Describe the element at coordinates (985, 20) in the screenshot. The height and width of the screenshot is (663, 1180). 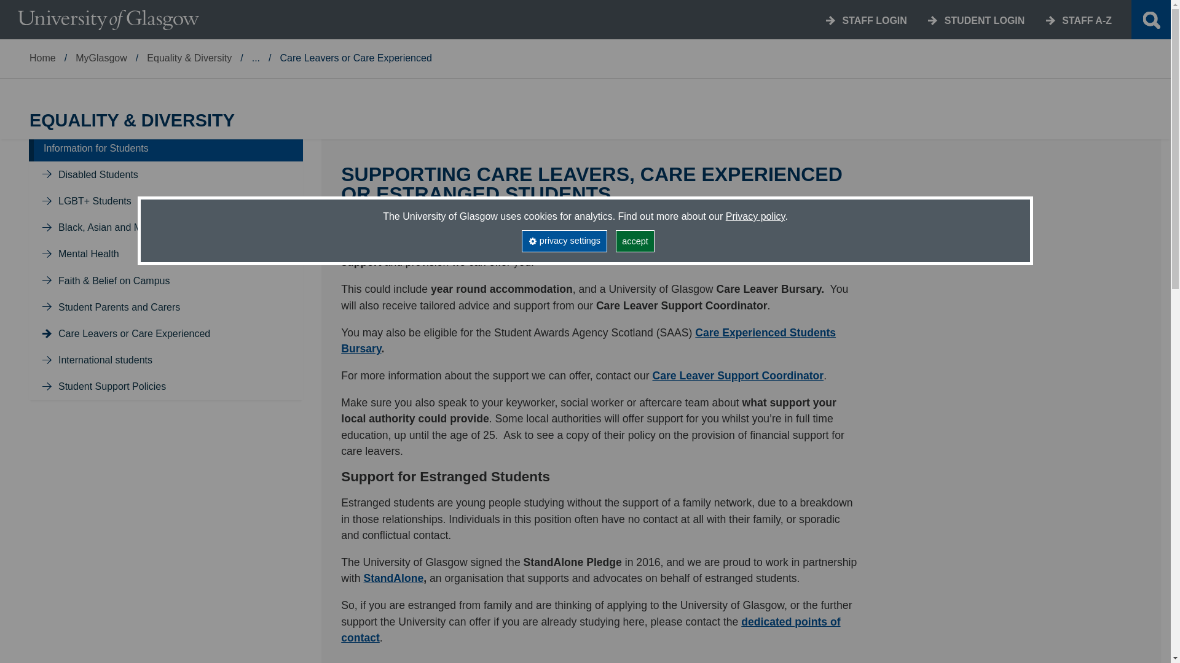
I see `STUDENT LOGIN` at that location.